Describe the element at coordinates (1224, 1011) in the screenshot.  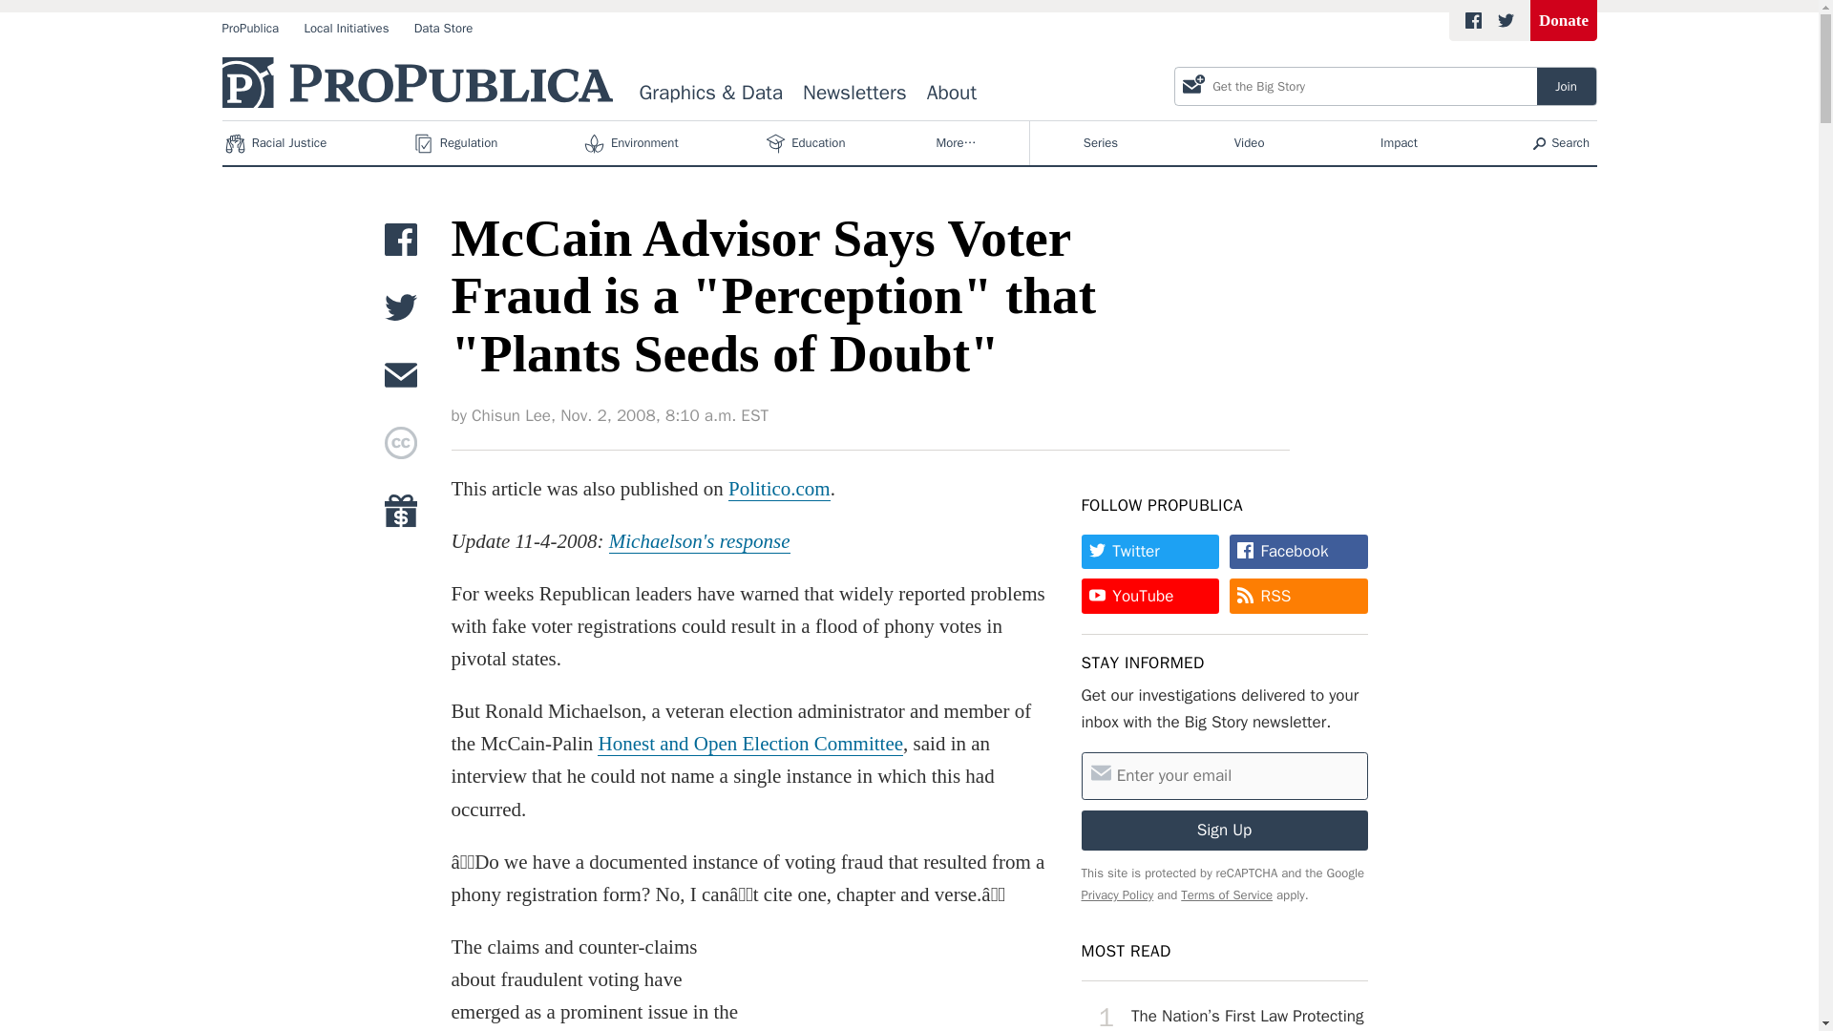
I see `View this` at that location.